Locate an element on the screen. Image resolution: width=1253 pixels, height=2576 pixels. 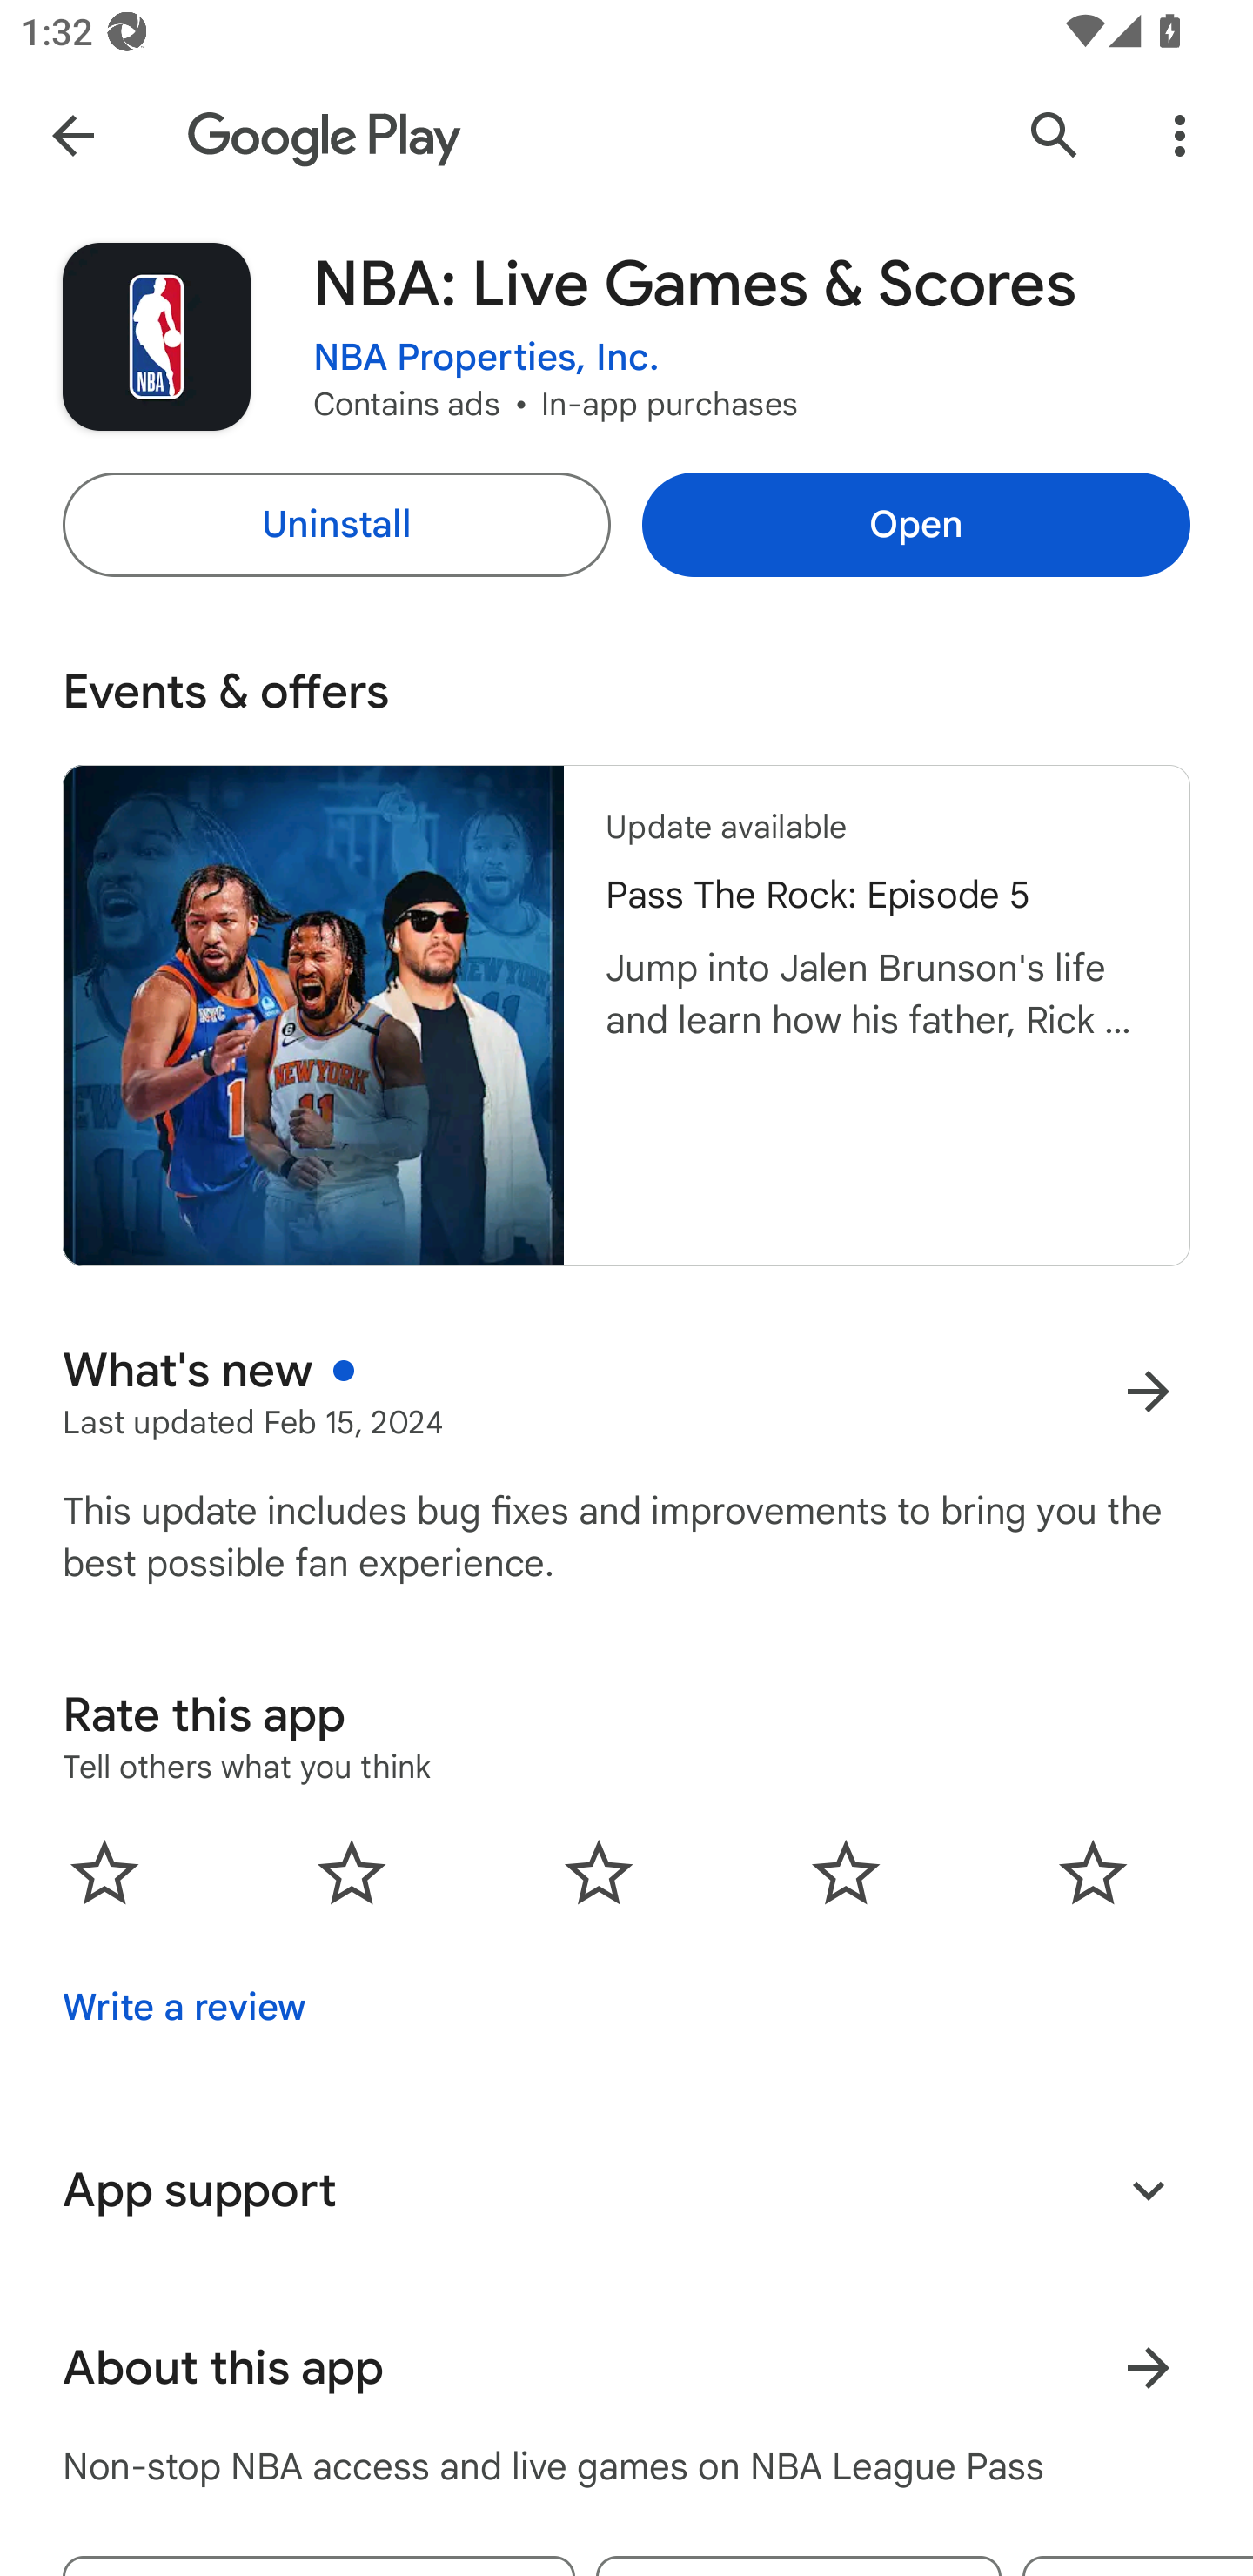
Open is located at coordinates (915, 524).